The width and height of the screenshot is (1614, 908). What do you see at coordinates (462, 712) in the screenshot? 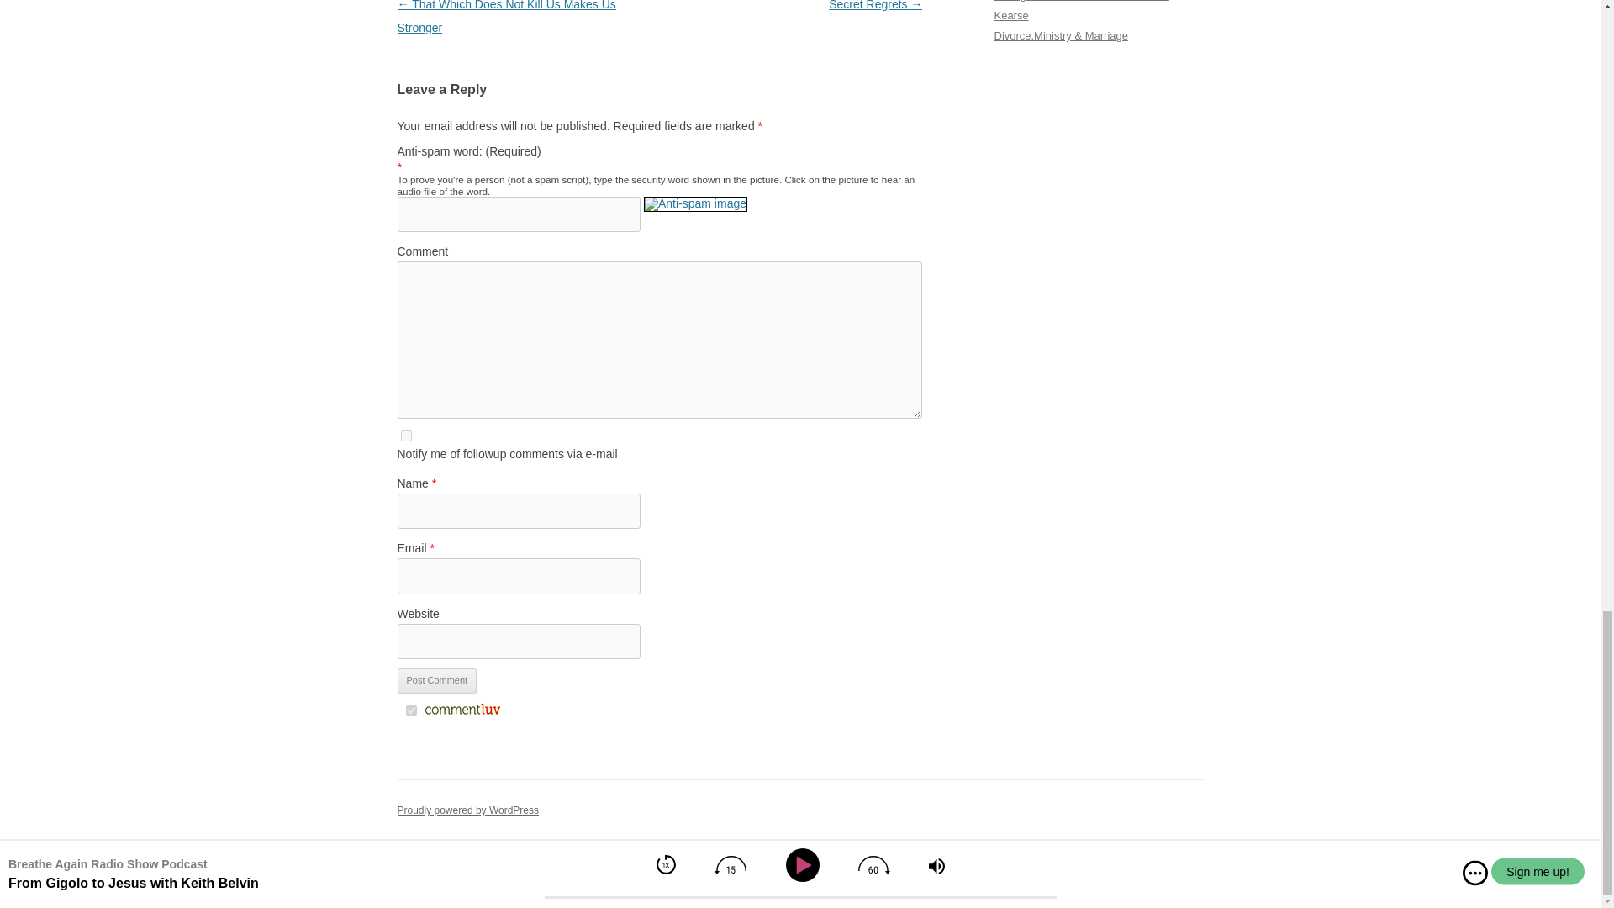
I see `CommentLuv is enabled` at bounding box center [462, 712].